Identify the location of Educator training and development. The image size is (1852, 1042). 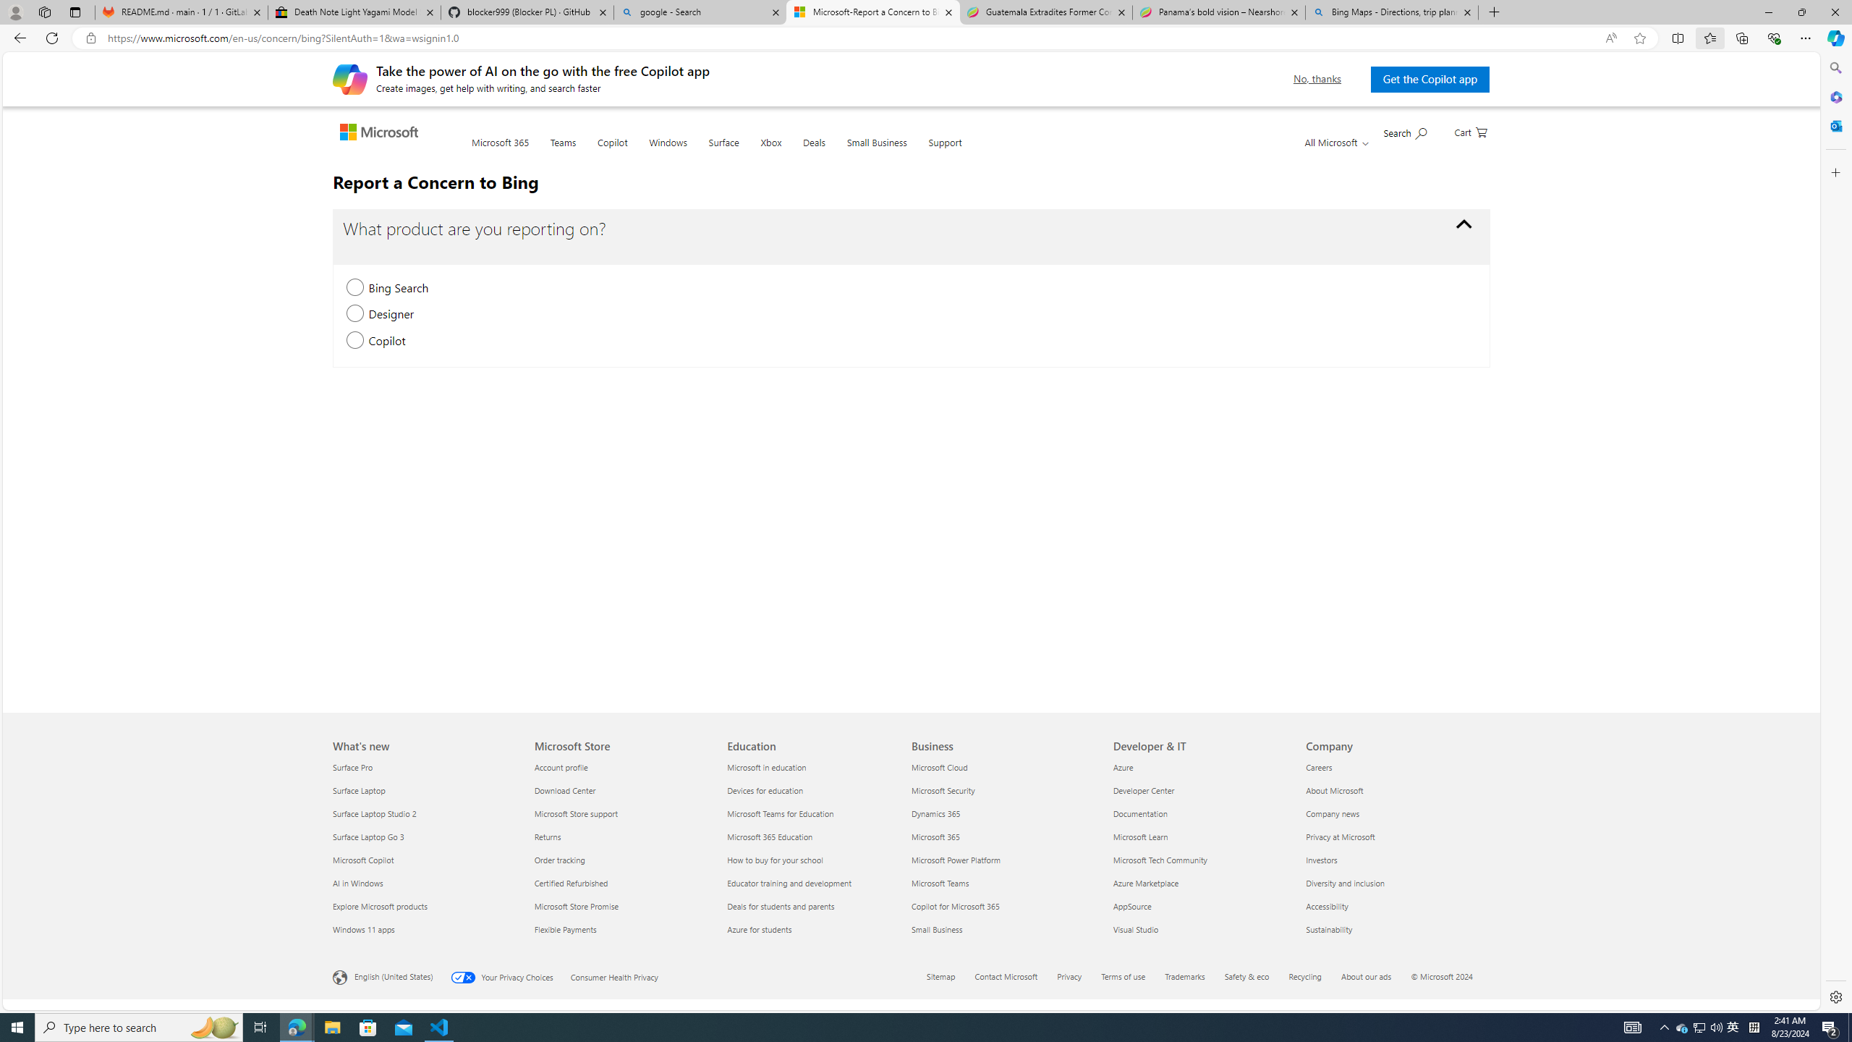
(816, 883).